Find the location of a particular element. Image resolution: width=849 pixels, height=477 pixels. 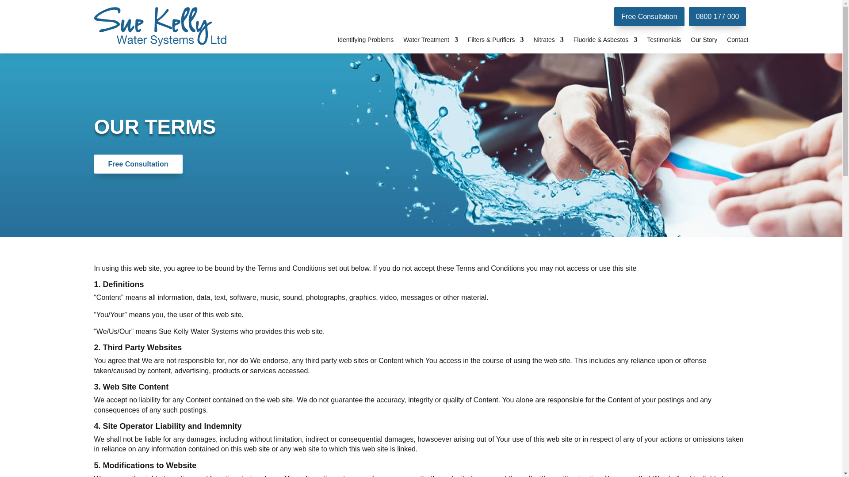

Our Story is located at coordinates (664, 42).